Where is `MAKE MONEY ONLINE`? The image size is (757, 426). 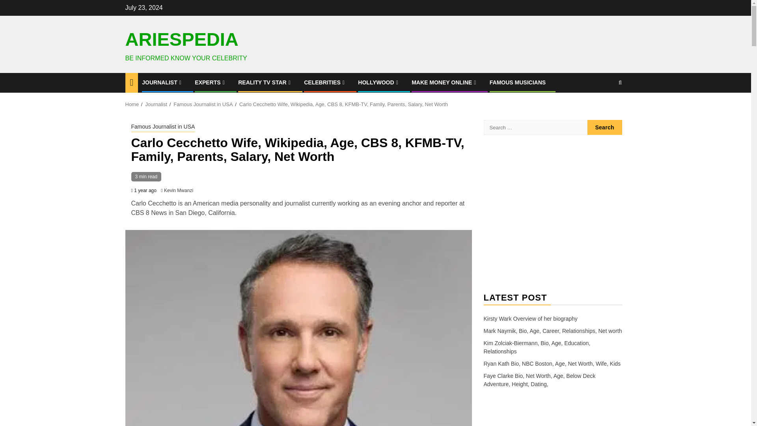
MAKE MONEY ONLINE is located at coordinates (445, 82).